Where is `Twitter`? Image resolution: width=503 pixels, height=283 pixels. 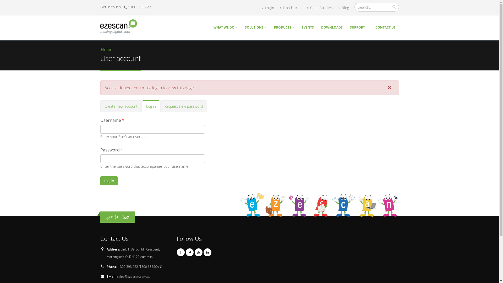
Twitter is located at coordinates (190, 252).